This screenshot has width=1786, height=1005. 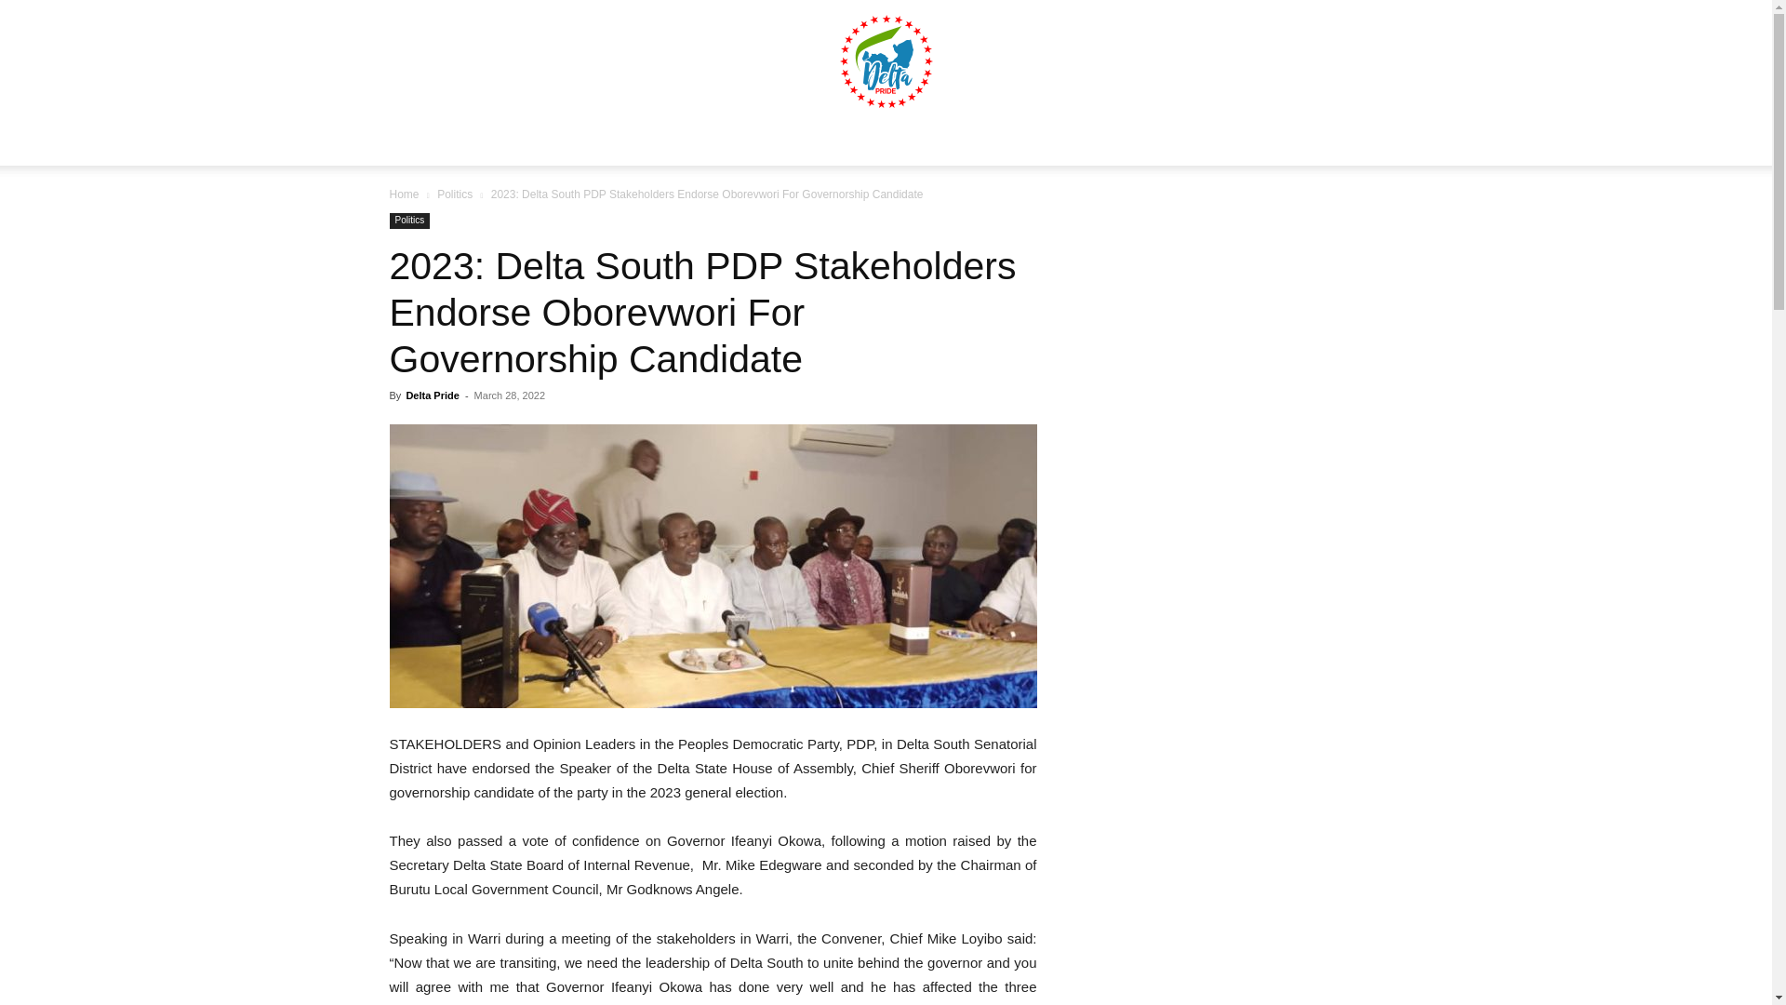 I want to click on Delta Pride, so click(x=432, y=395).